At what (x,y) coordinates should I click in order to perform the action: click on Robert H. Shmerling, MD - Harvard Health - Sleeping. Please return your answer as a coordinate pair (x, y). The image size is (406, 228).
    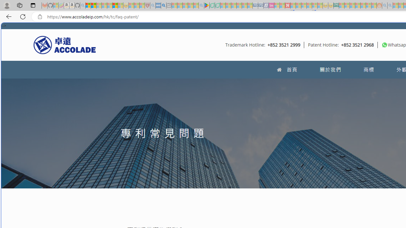
    Looking at the image, I should click on (147, 6).